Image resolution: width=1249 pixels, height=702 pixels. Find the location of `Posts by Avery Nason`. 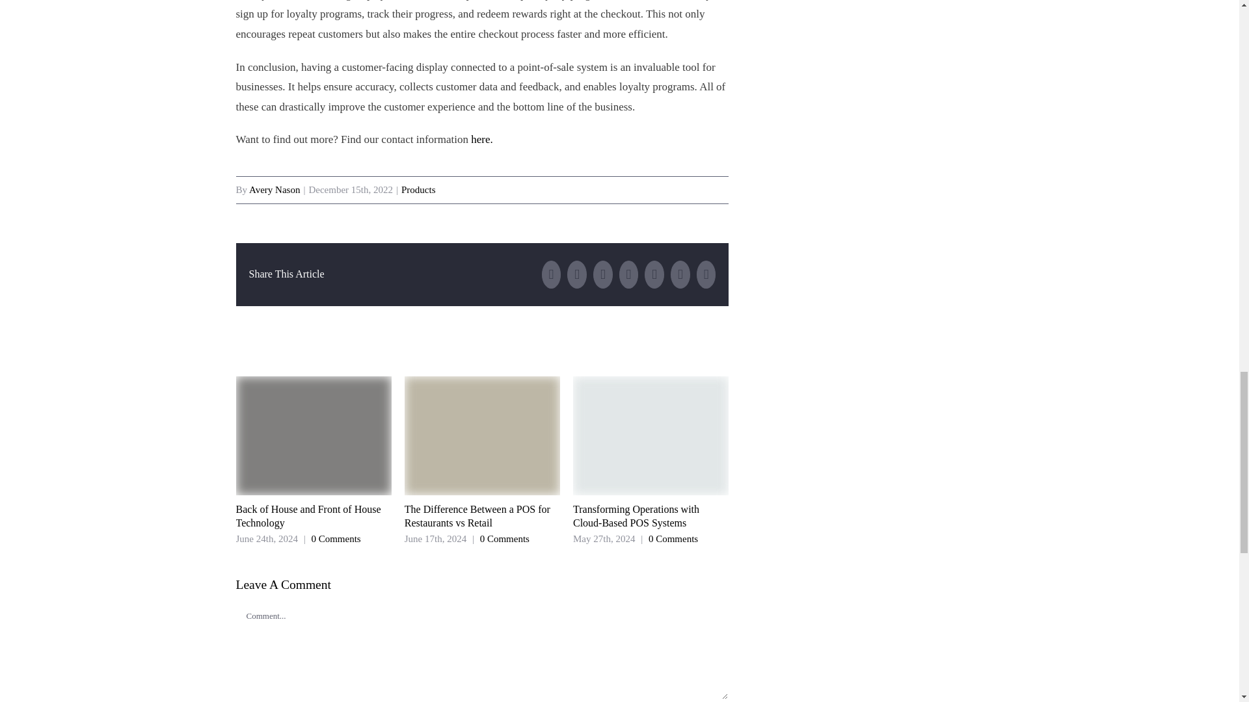

Posts by Avery Nason is located at coordinates (274, 190).